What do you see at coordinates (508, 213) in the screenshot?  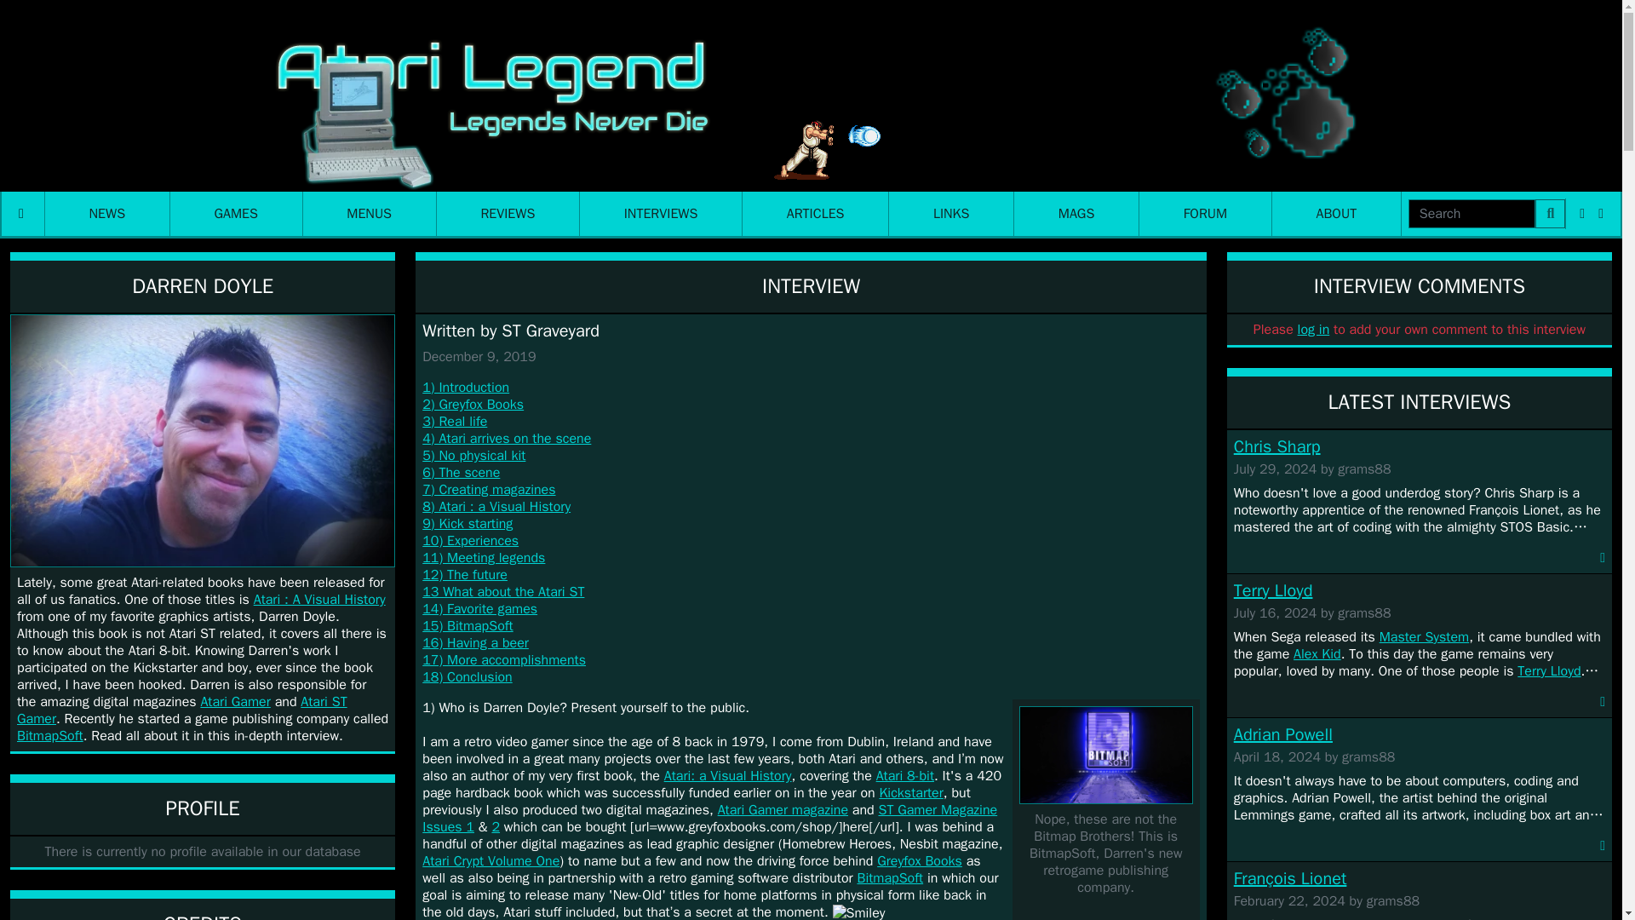 I see `REVIEWS` at bounding box center [508, 213].